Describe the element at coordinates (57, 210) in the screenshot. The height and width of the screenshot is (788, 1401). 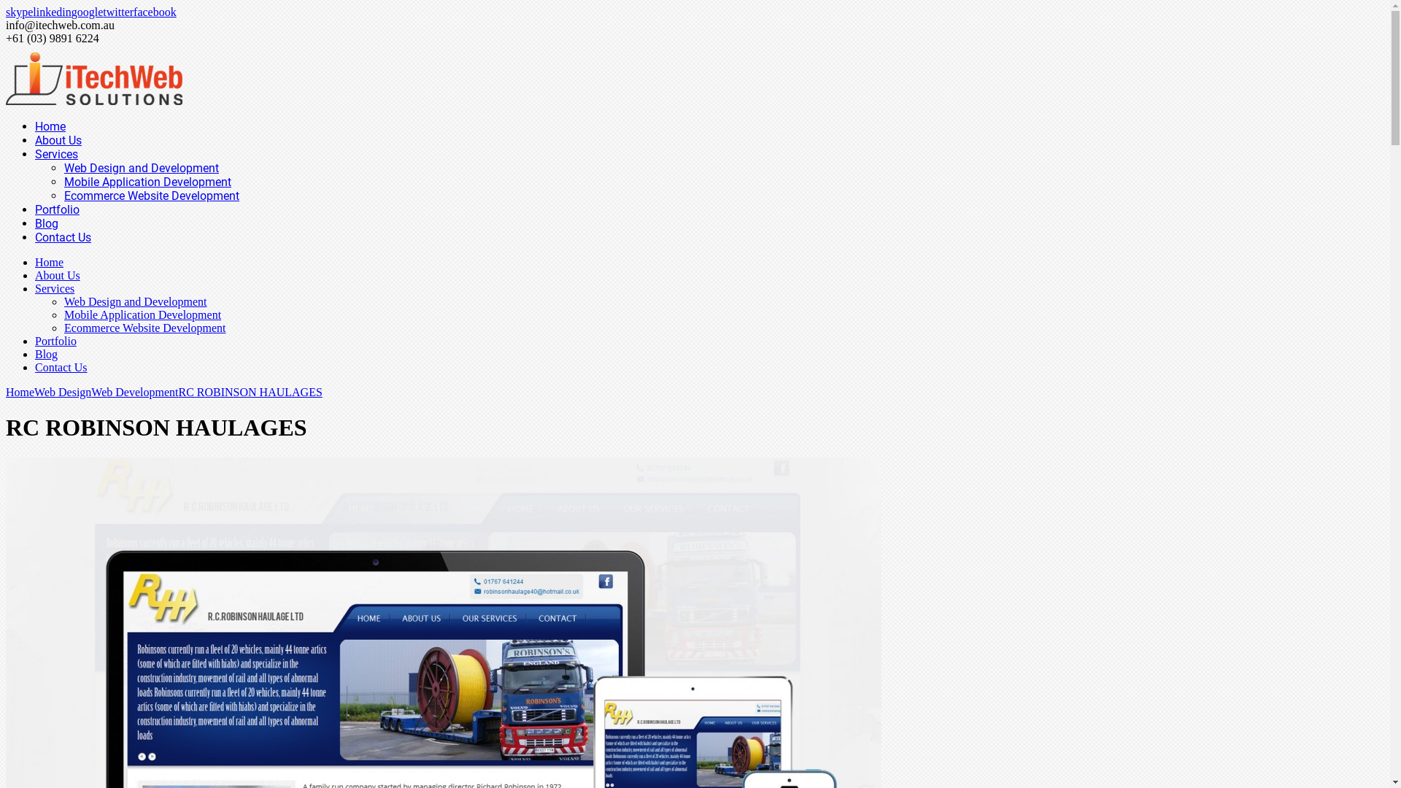
I see `Portfolio` at that location.